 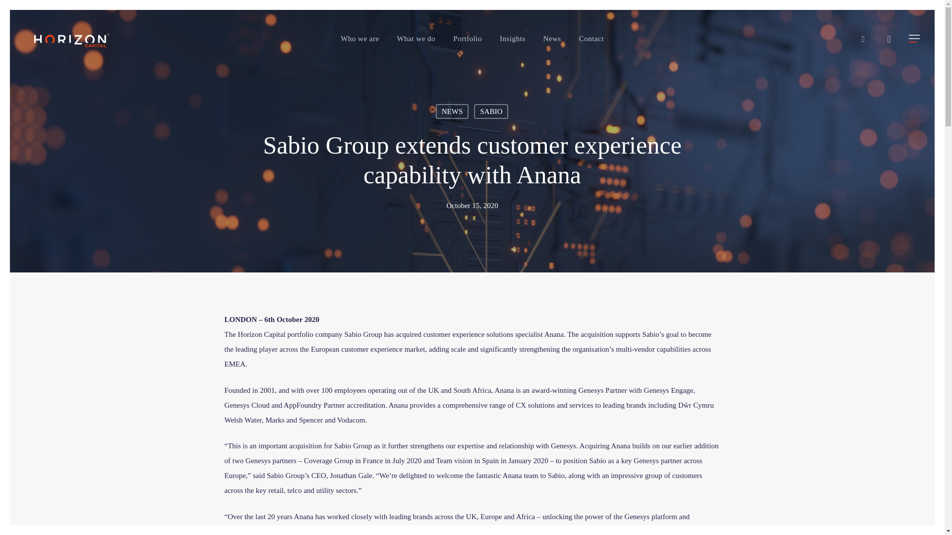 I want to click on What we do, so click(x=416, y=38).